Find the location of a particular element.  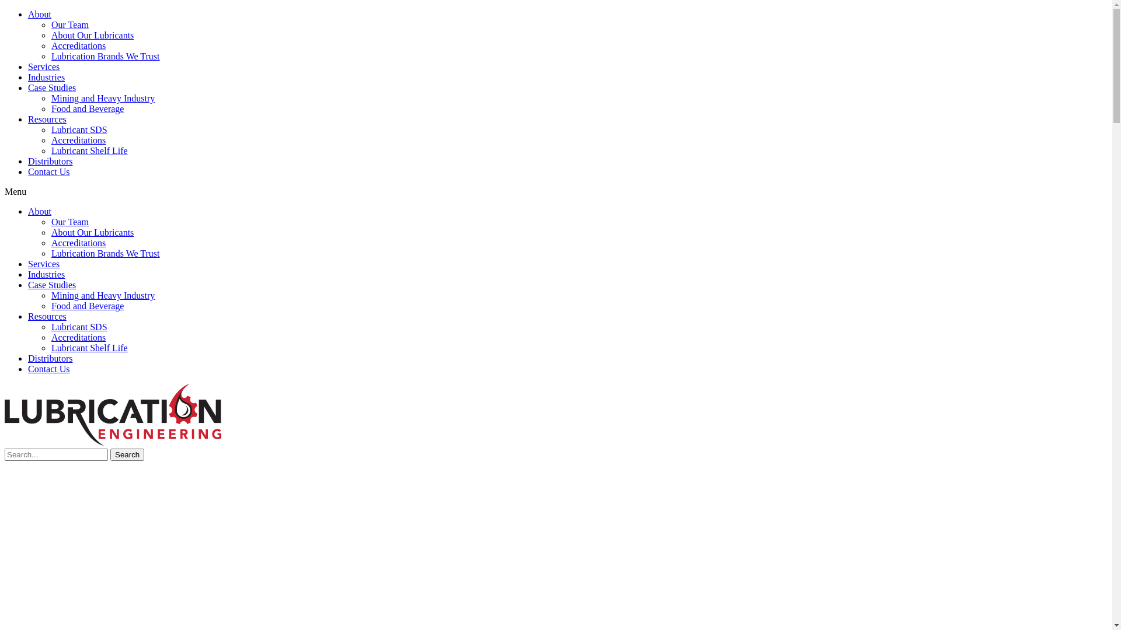

Accreditations is located at coordinates (78, 140).